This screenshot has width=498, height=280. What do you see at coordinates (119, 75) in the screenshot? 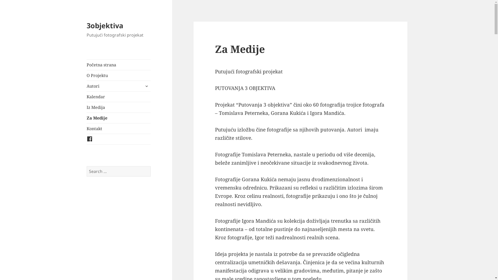
I see `O Projektu` at bounding box center [119, 75].